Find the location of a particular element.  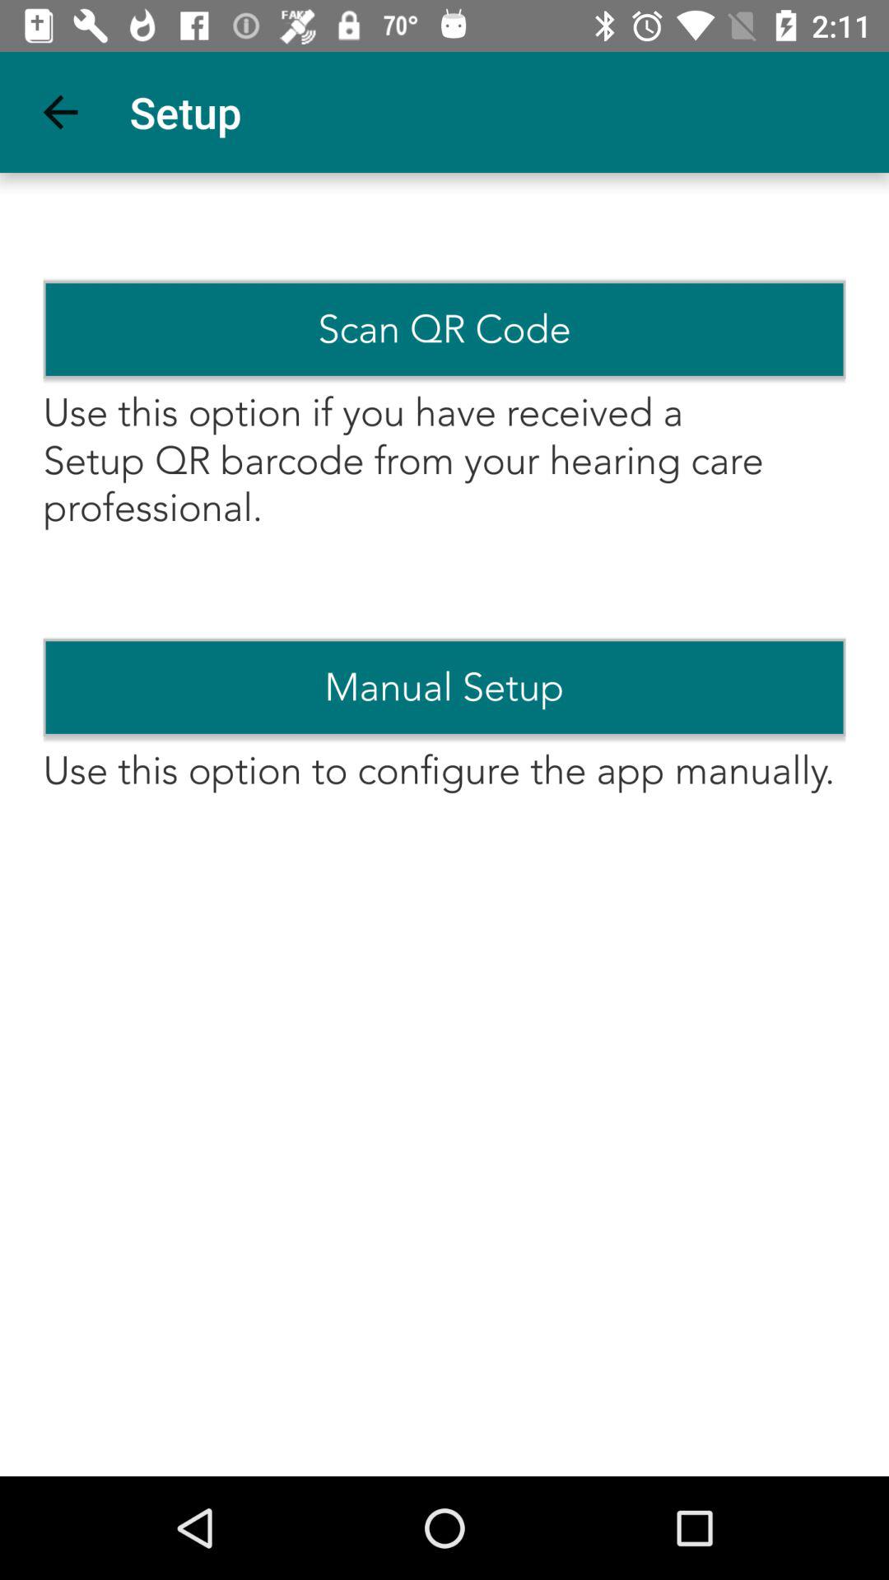

turn on the item above the use this option is located at coordinates (444, 329).